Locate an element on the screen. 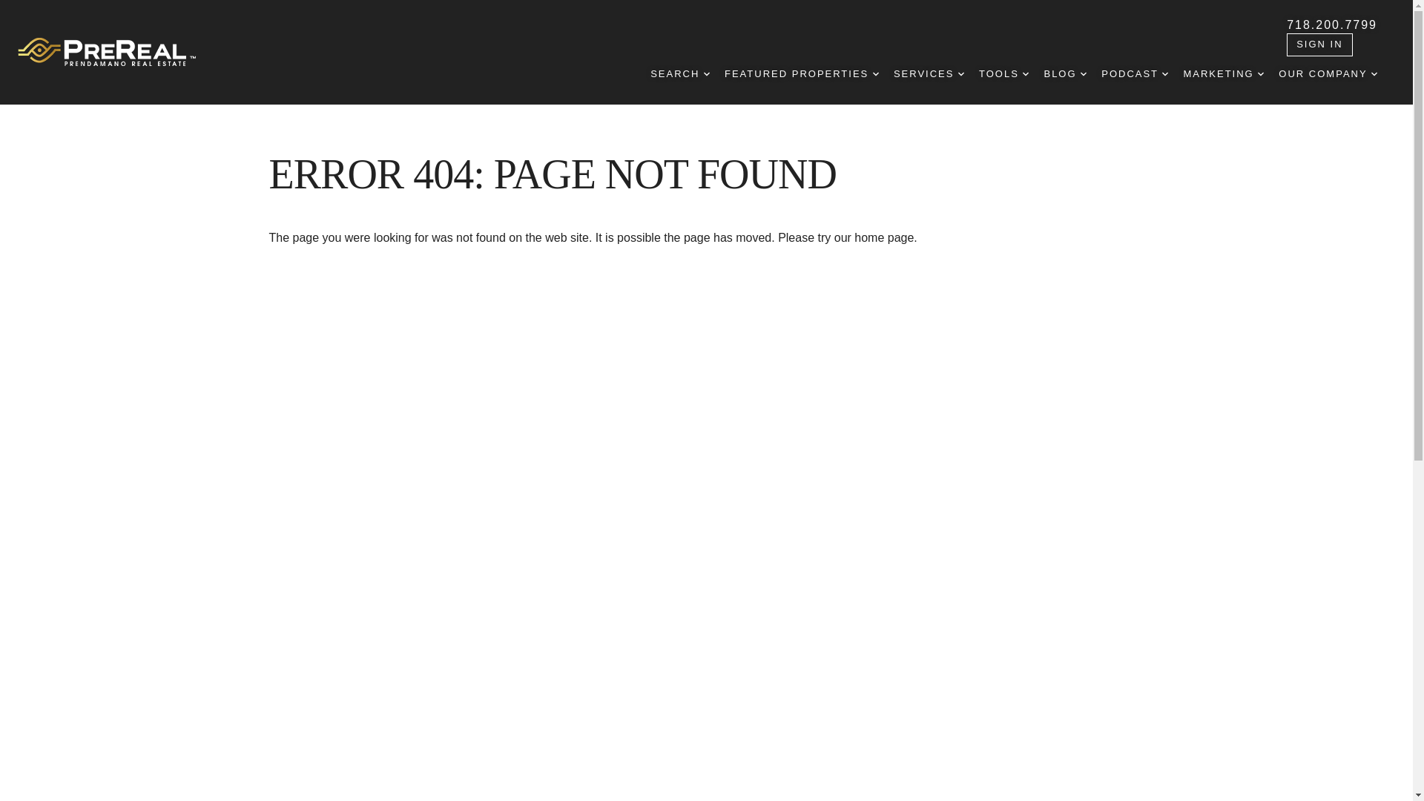  SIGN IN is located at coordinates (1319, 44).